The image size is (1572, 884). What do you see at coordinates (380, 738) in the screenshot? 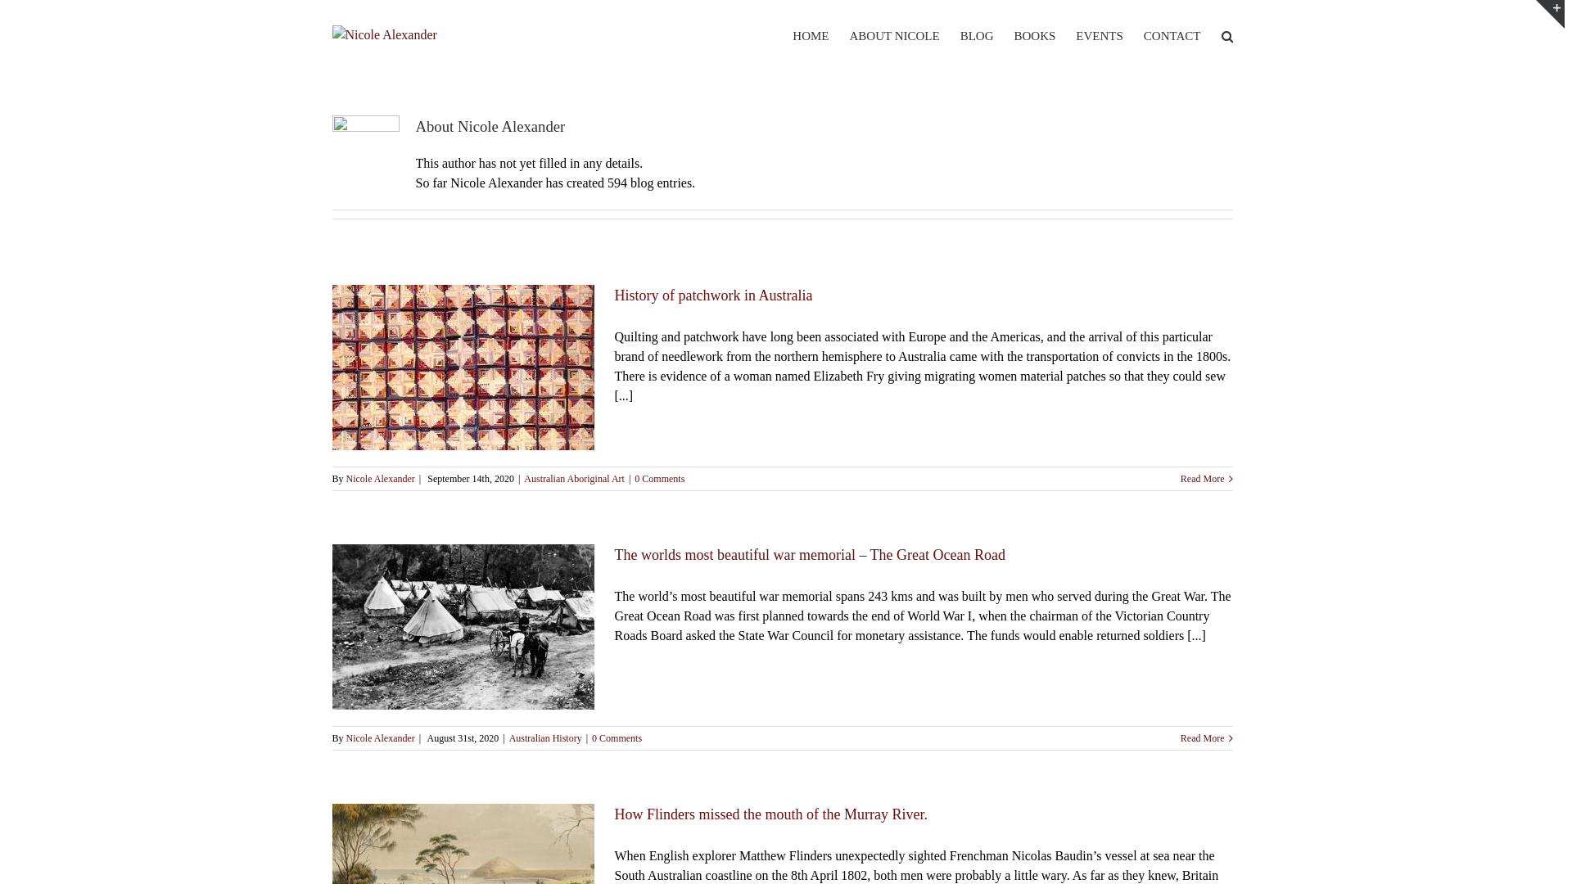
I see `Nicole Alexander` at bounding box center [380, 738].